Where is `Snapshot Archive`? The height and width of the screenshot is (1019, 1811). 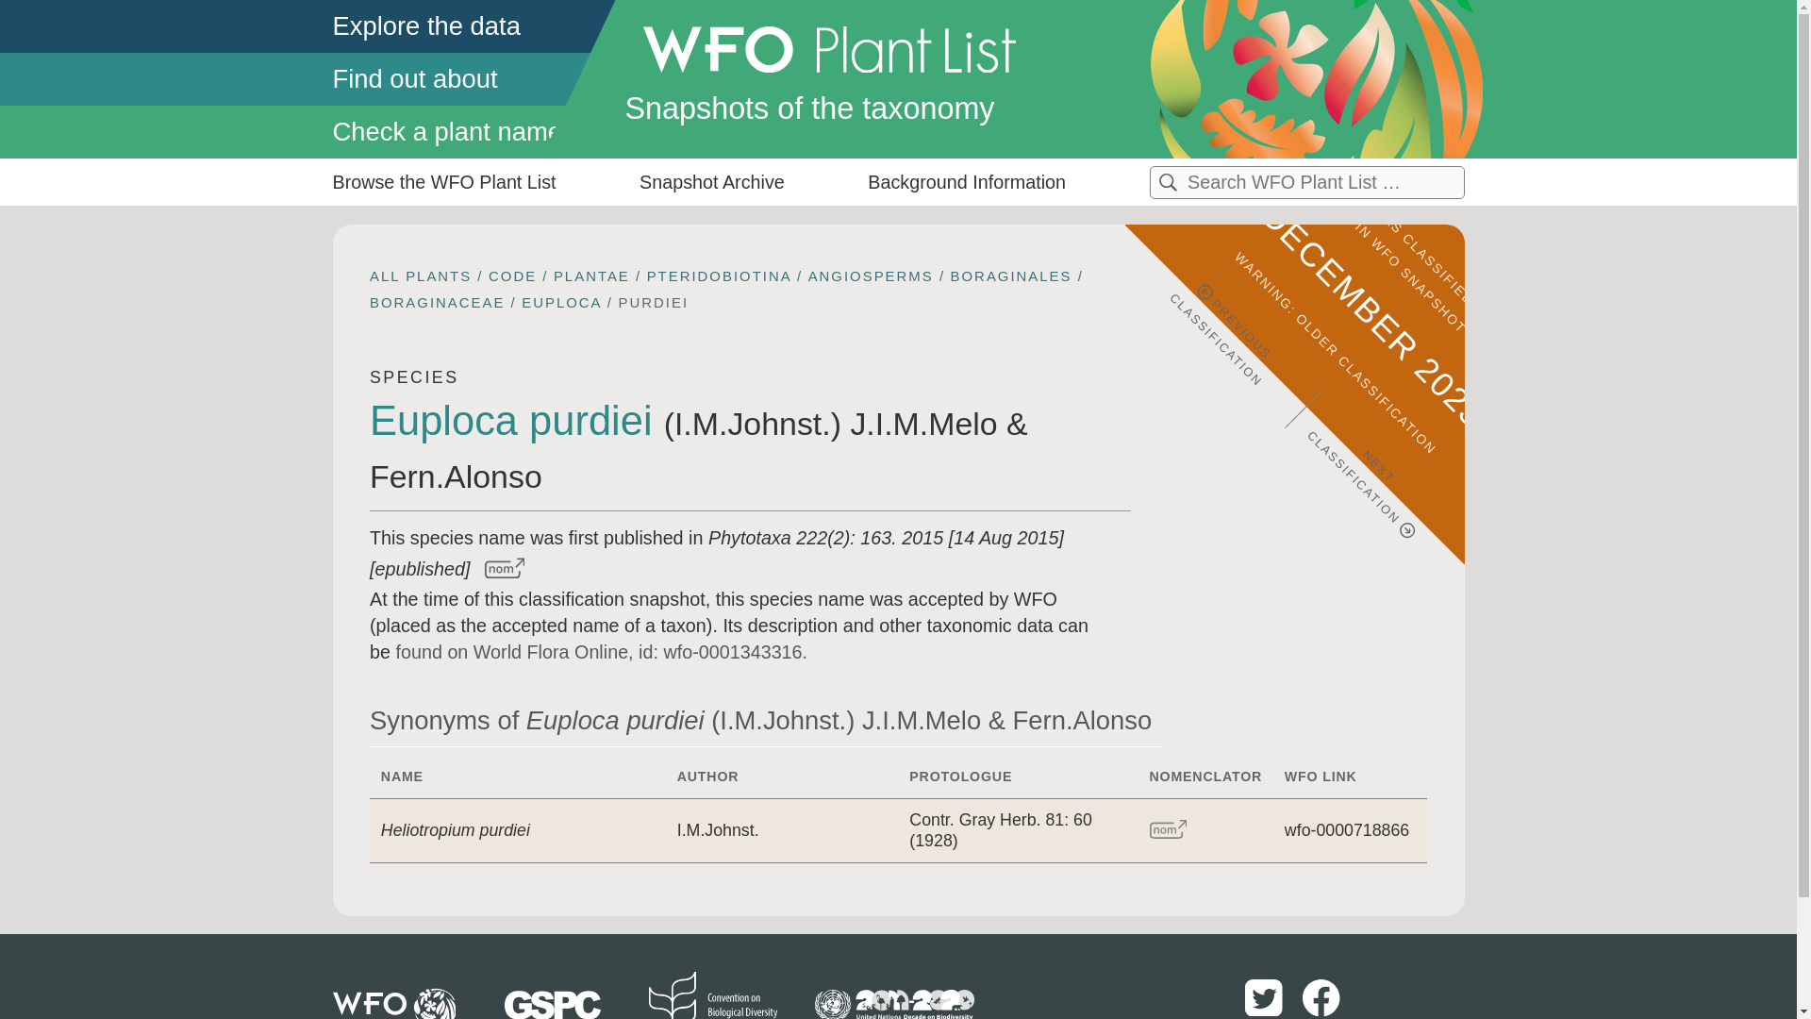 Snapshot Archive is located at coordinates (711, 182).